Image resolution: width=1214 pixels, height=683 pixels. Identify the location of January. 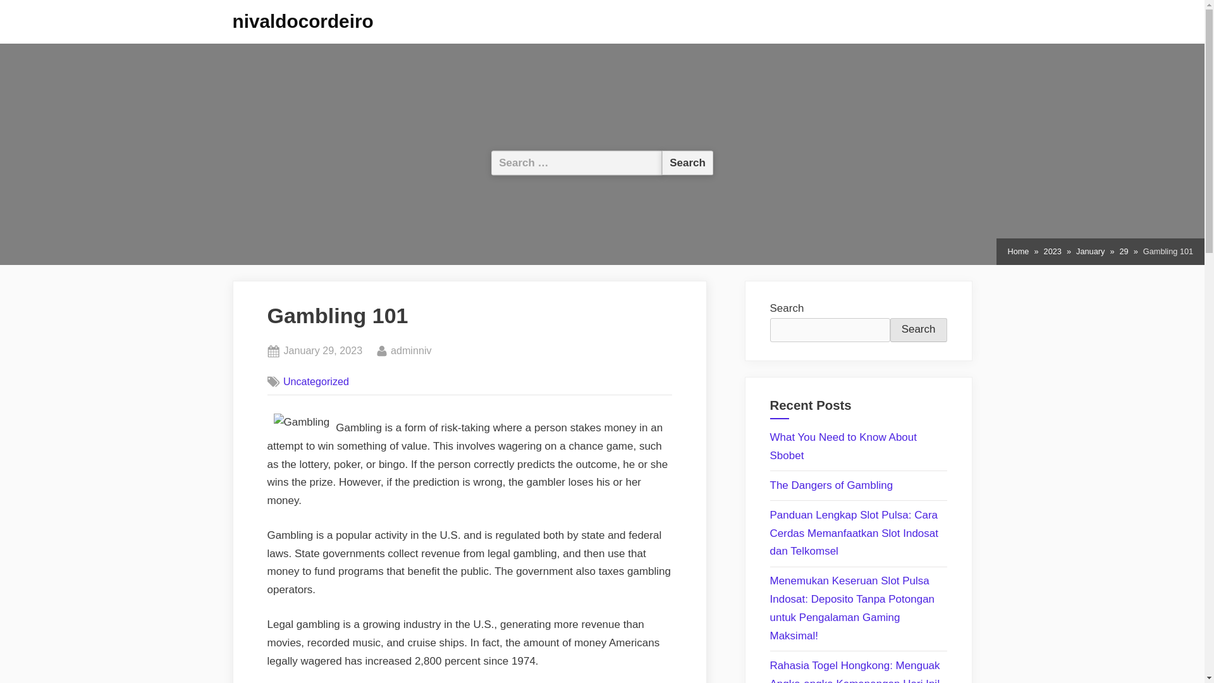
(411, 351).